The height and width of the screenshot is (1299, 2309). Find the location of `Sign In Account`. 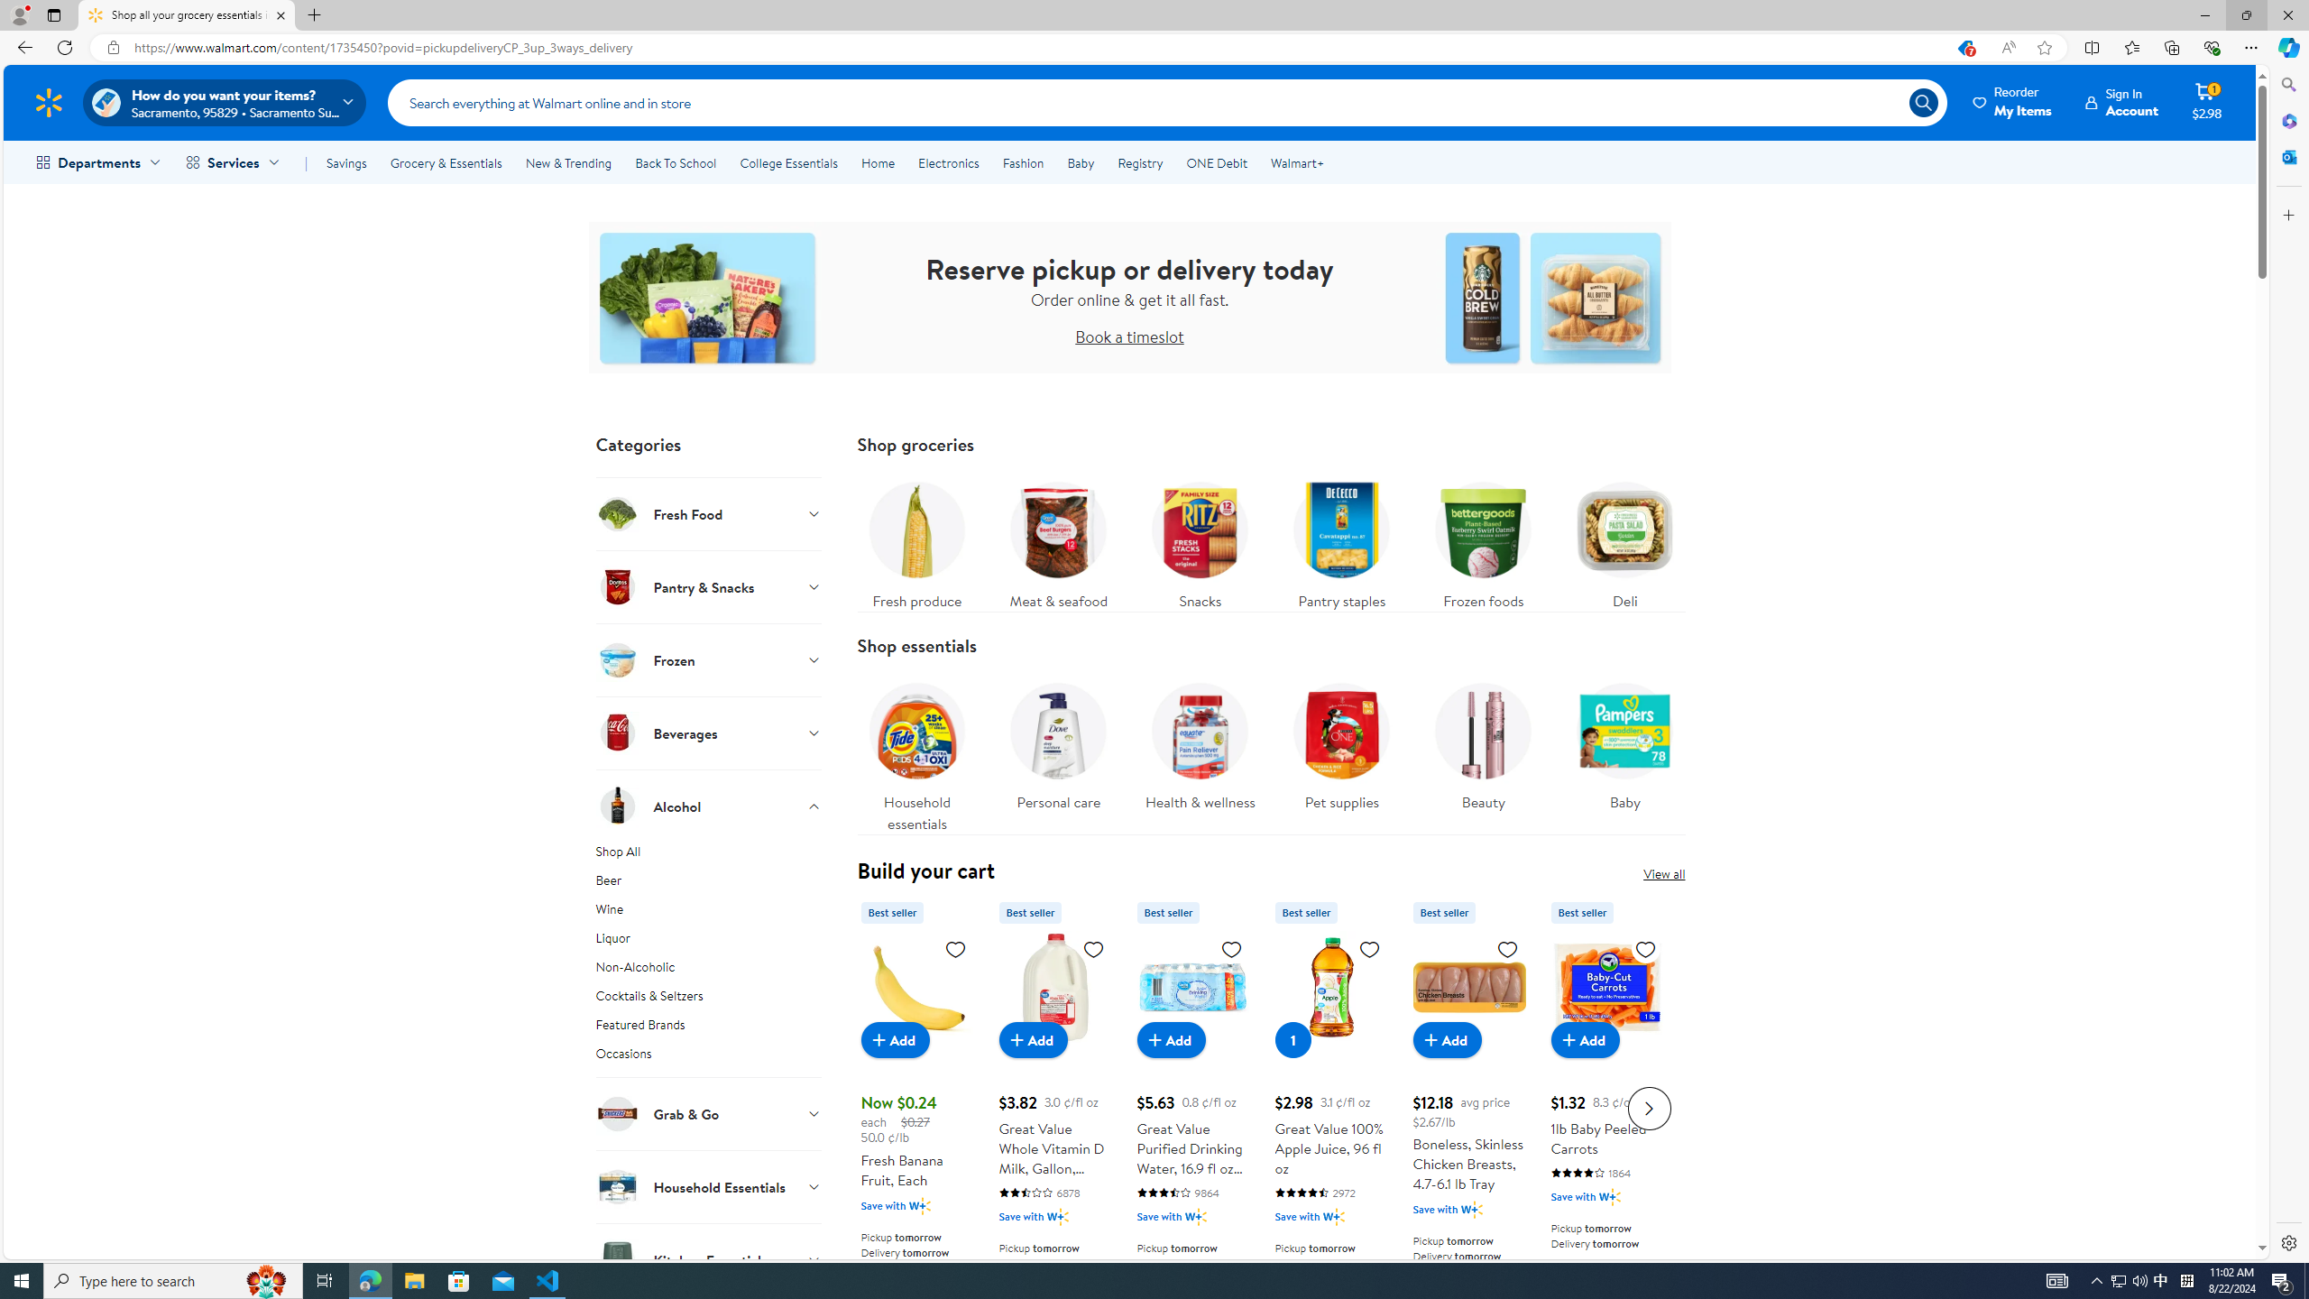

Sign In Account is located at coordinates (2122, 102).